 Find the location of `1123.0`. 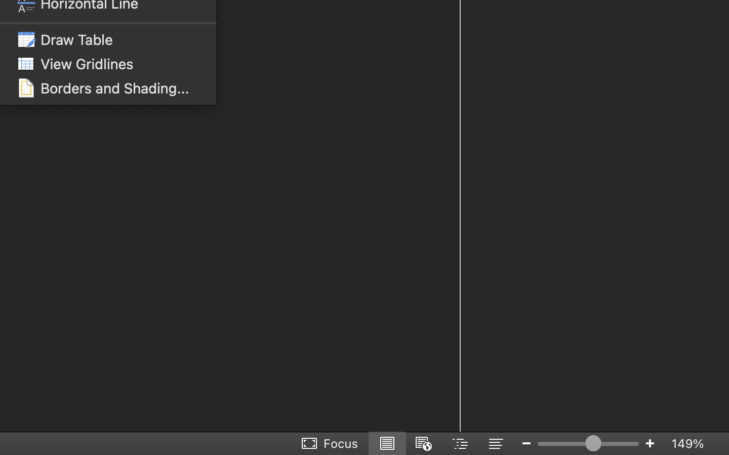

1123.0 is located at coordinates (588, 443).